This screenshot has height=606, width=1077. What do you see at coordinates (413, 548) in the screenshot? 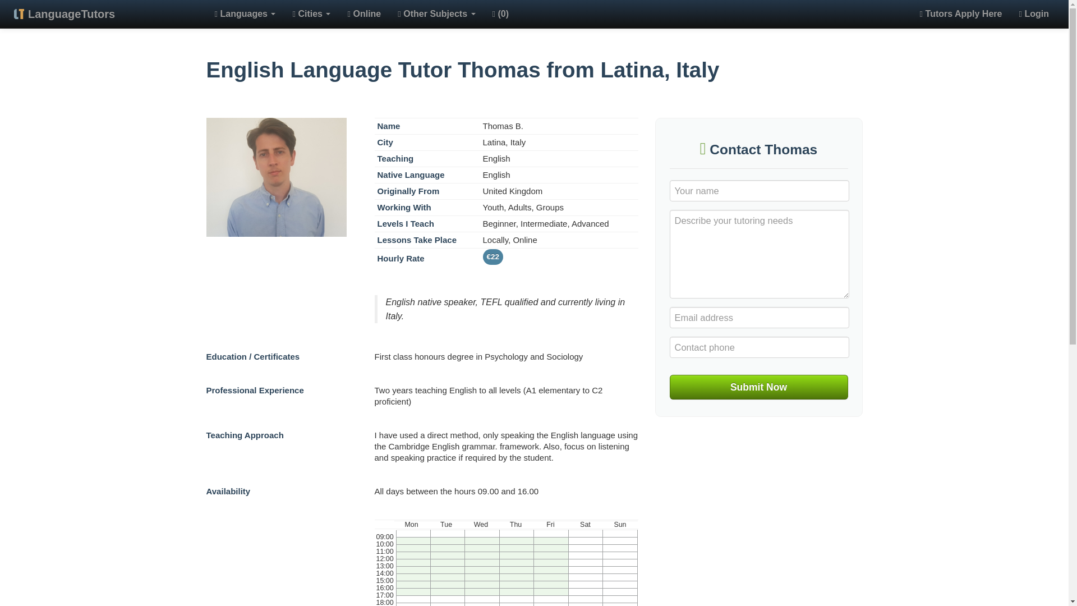
I see `Mon 10:00 - 11:00` at bounding box center [413, 548].